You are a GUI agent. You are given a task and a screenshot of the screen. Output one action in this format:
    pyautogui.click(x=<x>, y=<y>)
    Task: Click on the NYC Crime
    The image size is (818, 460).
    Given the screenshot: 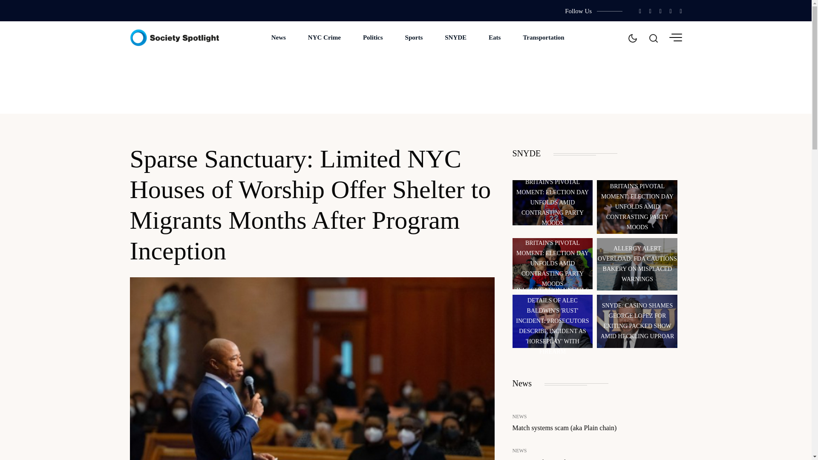 What is the action you would take?
    pyautogui.click(x=324, y=37)
    